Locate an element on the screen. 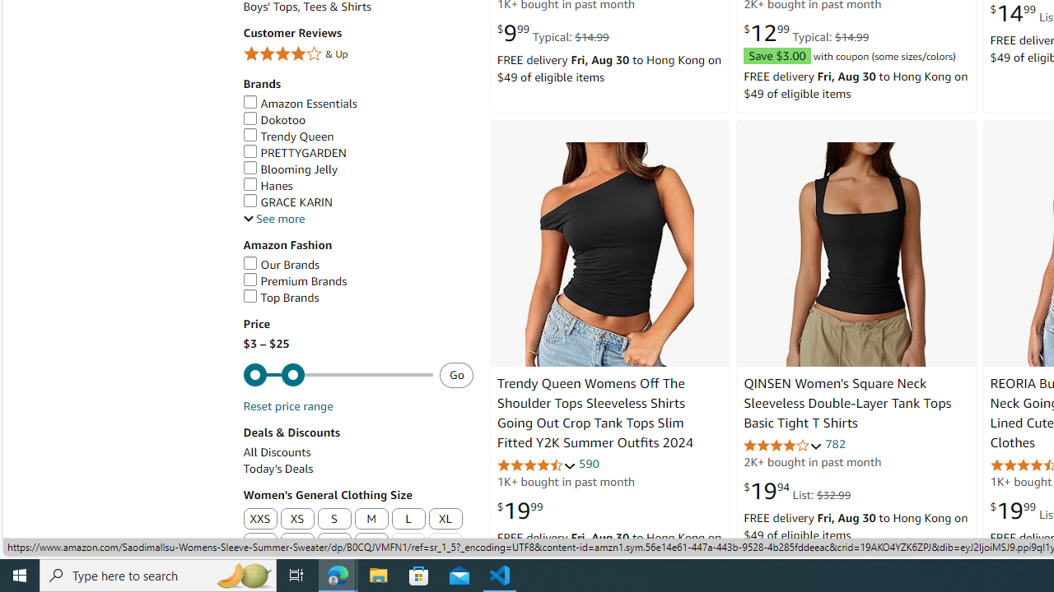  Go - Submit price range is located at coordinates (456, 374).